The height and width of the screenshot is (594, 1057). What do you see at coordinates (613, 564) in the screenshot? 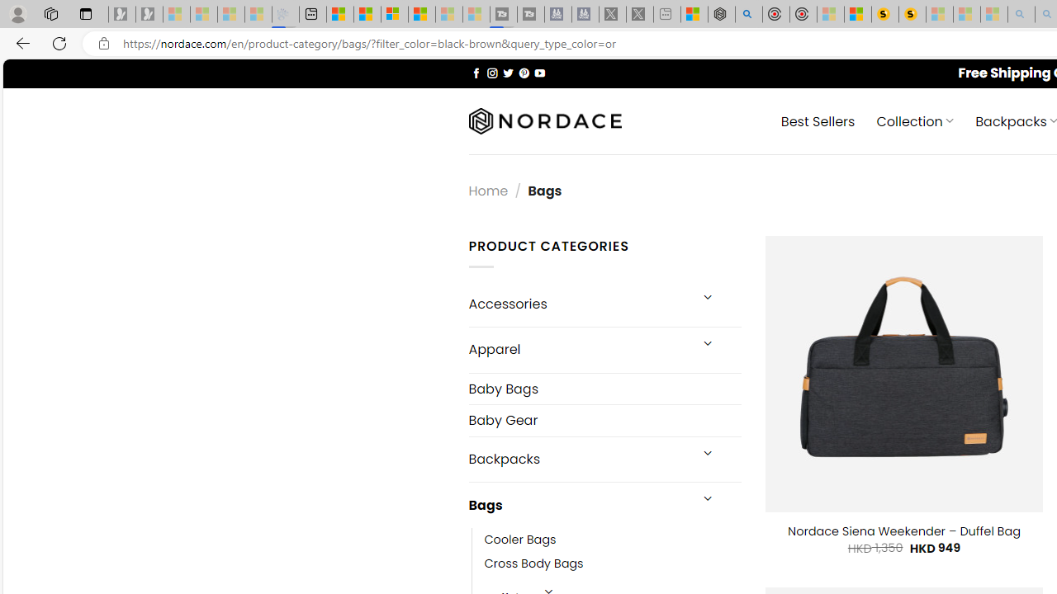
I see `Cross Body Bags` at bounding box center [613, 564].